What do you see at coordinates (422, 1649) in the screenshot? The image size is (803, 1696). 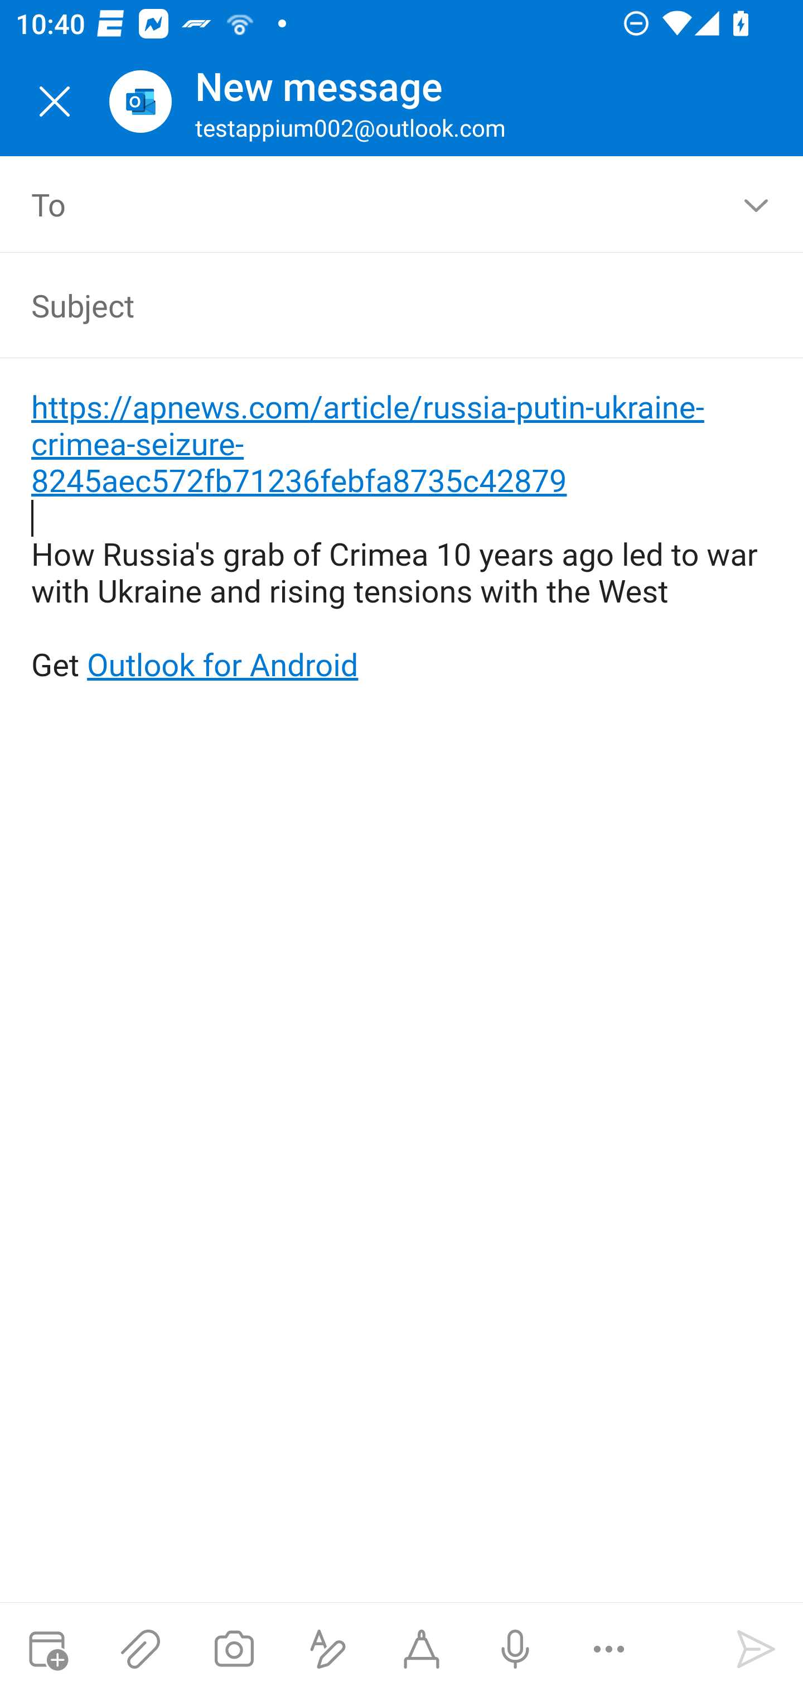 I see `Start Ink compose` at bounding box center [422, 1649].